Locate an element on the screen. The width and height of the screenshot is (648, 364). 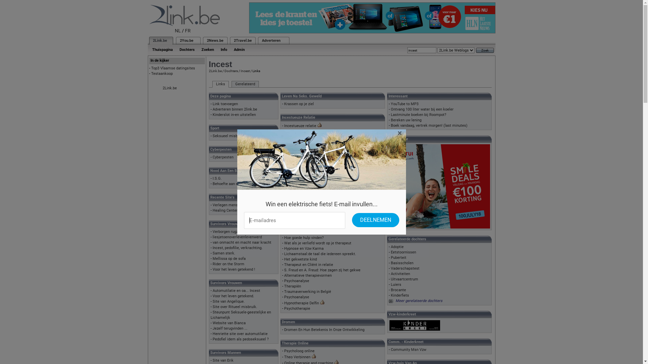
Cyberpesten is located at coordinates (223, 157).